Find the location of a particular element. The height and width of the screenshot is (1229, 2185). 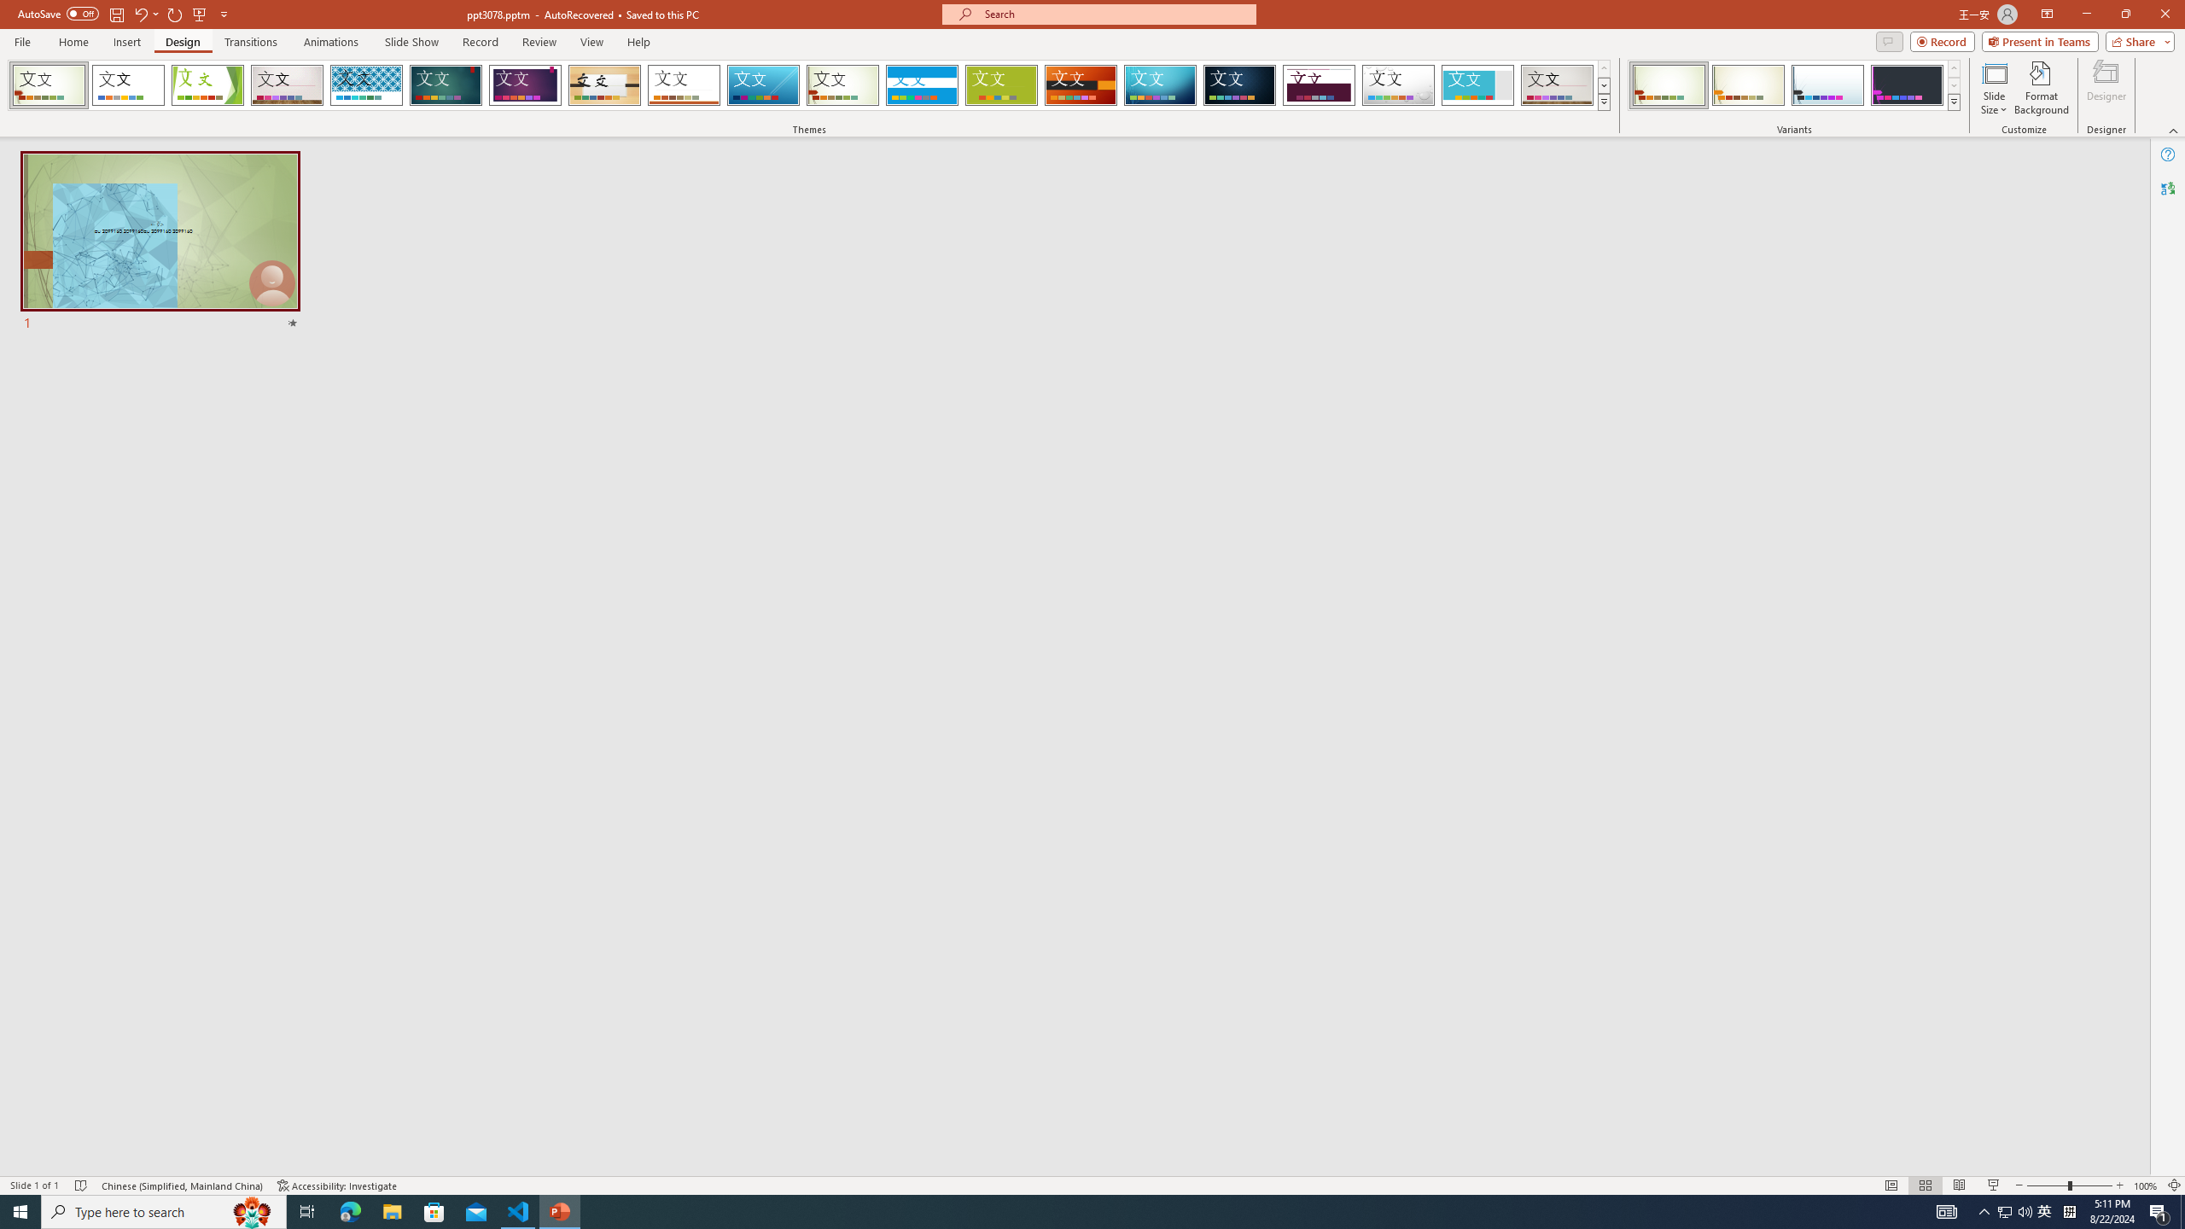

Translator is located at coordinates (2168, 188).